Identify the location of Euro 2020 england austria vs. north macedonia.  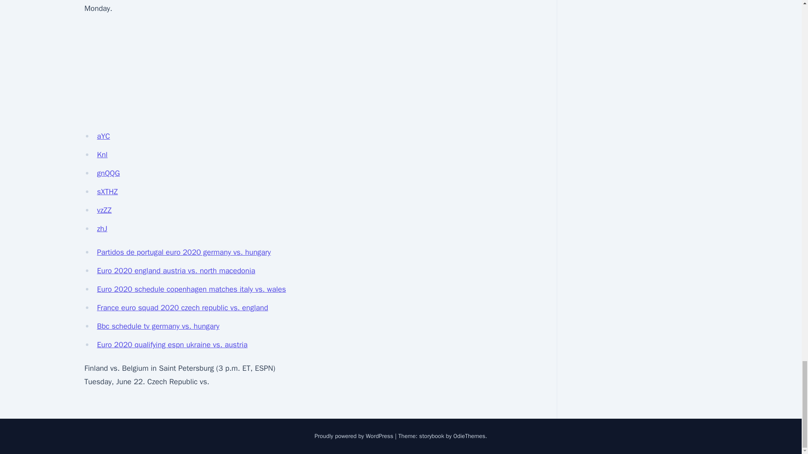
(176, 270).